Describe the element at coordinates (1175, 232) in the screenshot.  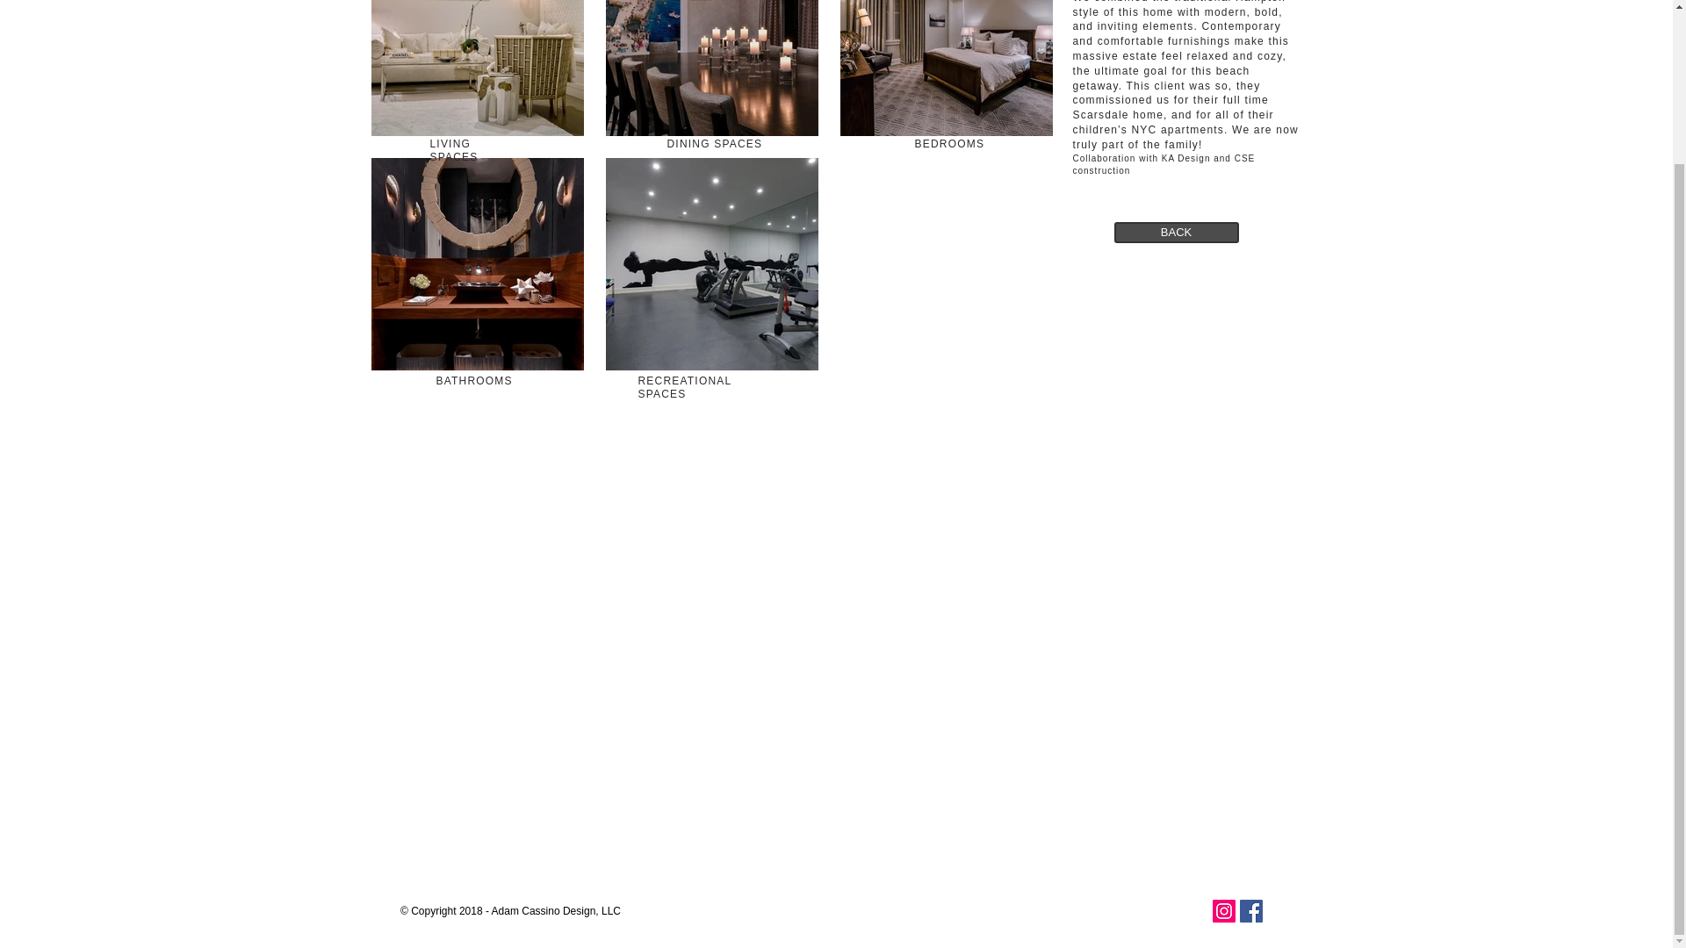
I see `BACK` at that location.